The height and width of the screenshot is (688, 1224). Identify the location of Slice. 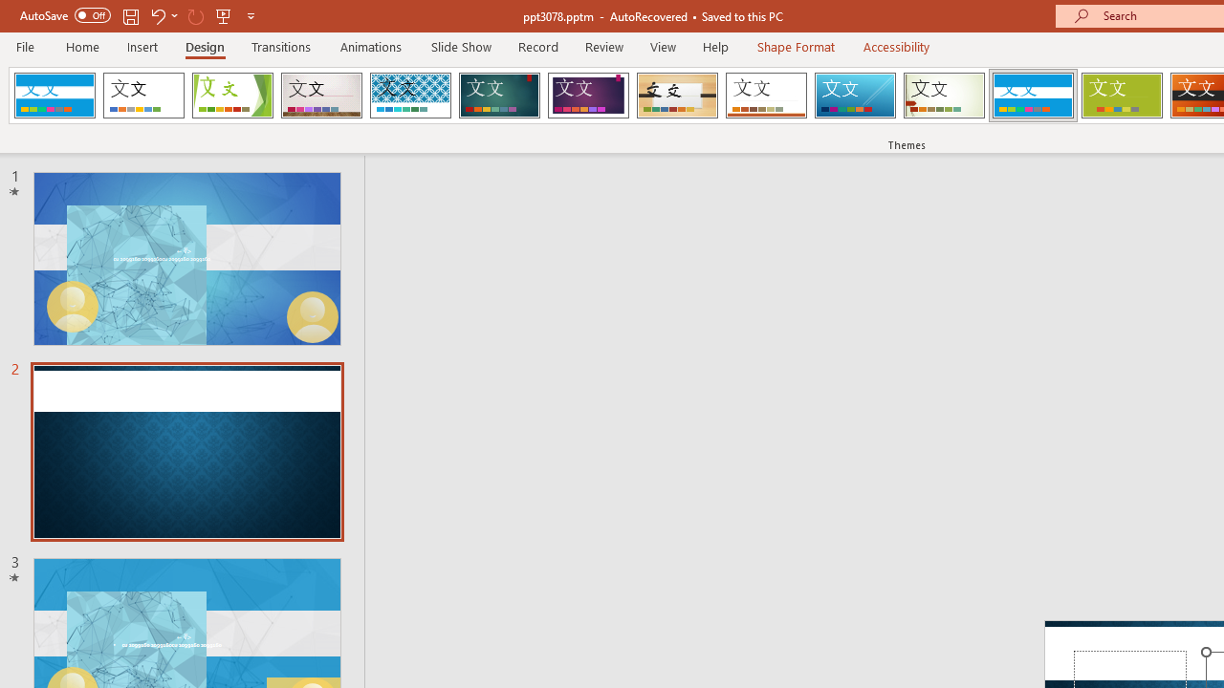
(855, 96).